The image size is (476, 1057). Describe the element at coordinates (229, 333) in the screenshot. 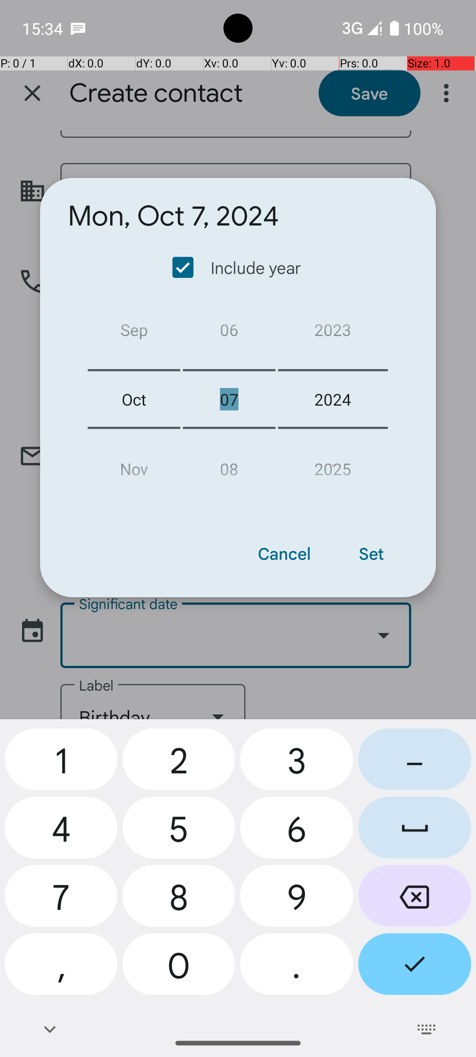

I see `06` at that location.